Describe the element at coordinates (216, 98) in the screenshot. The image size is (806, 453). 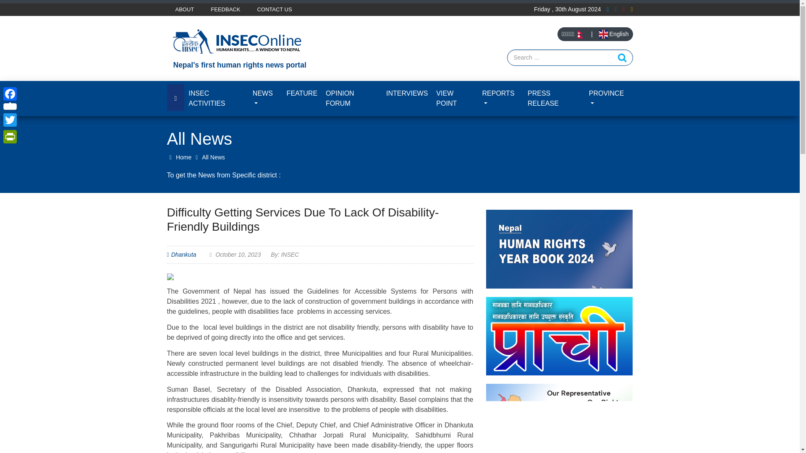
I see `INSEC ACTIVITIES` at that location.